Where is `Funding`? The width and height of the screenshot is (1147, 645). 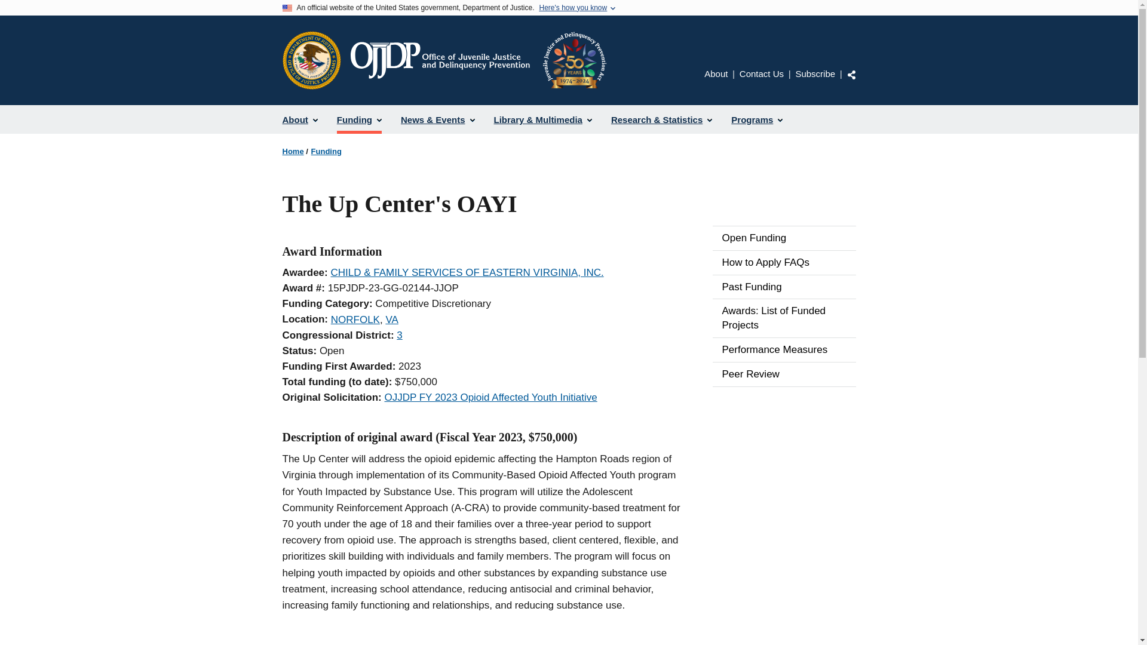 Funding is located at coordinates (326, 152).